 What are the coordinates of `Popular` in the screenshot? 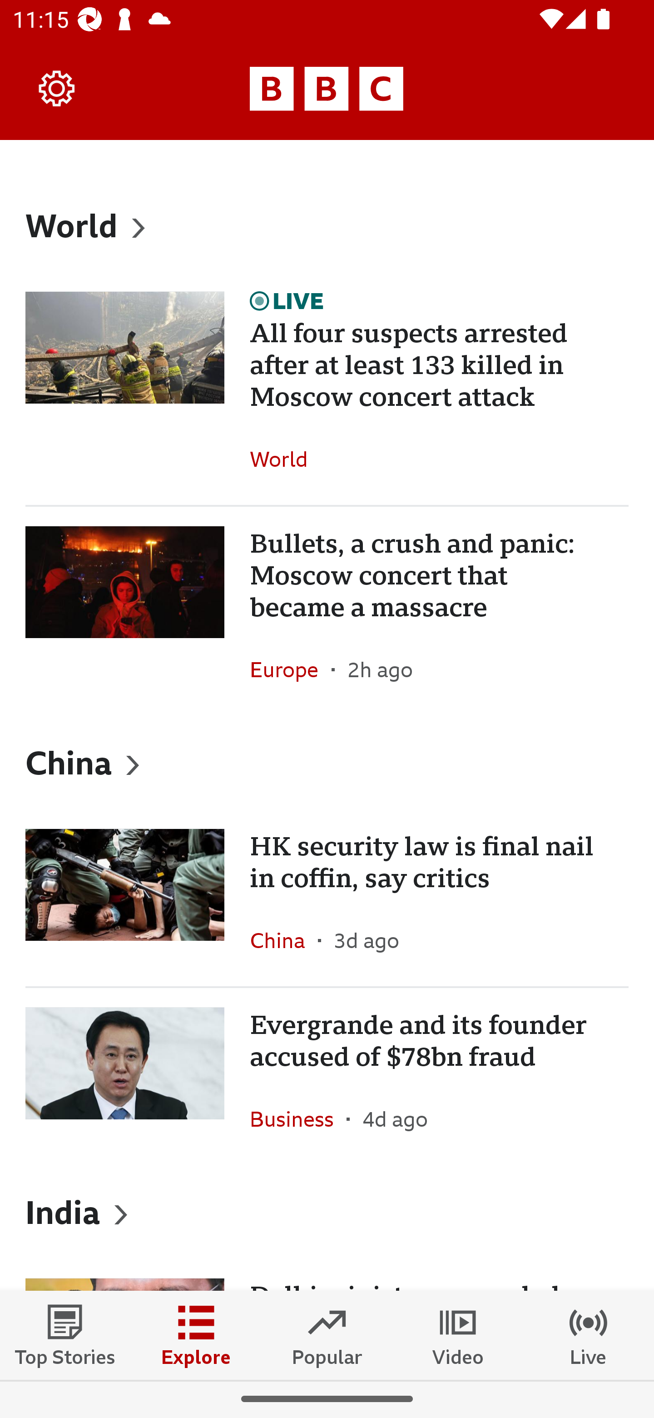 It's located at (327, 1335).